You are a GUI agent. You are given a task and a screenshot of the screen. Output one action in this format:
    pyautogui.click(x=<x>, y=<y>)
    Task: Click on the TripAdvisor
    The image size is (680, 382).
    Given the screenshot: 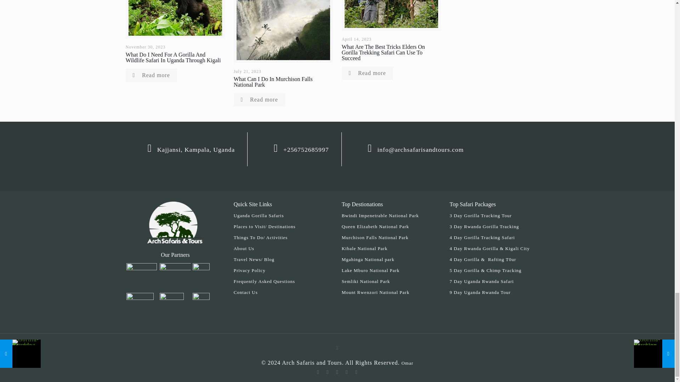 What is the action you would take?
    pyautogui.click(x=356, y=372)
    